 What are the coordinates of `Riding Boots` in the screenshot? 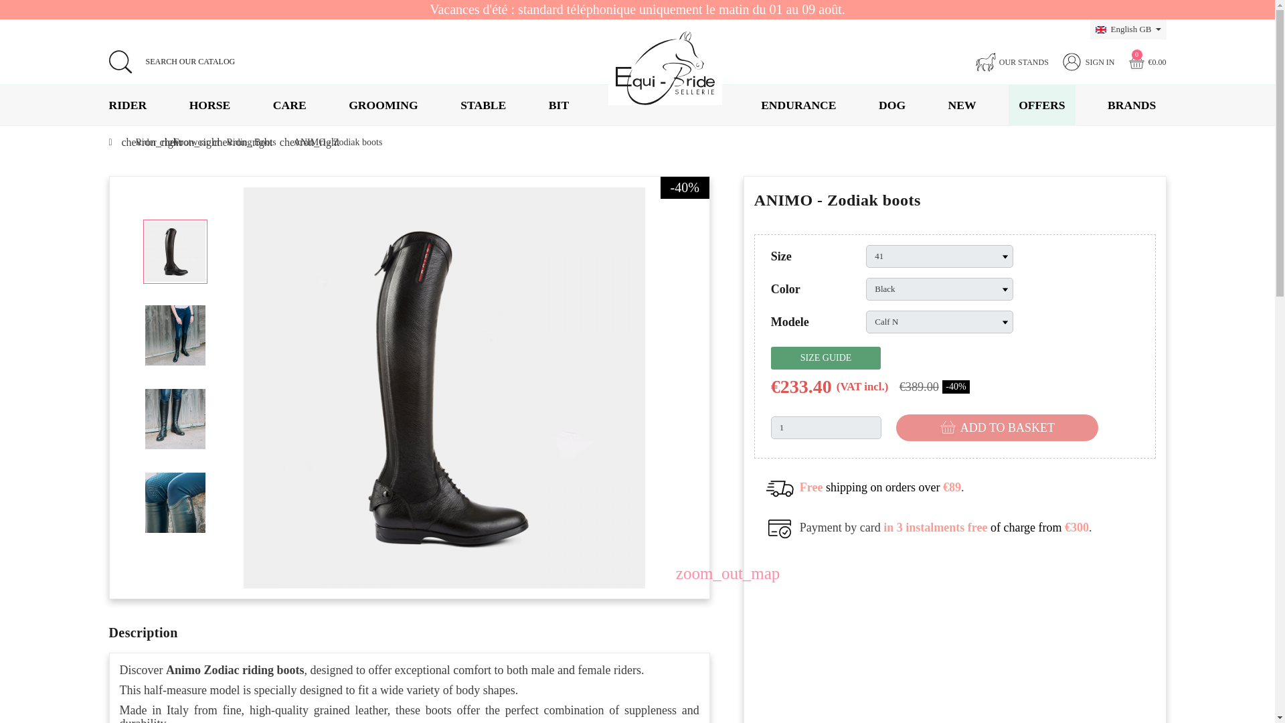 It's located at (252, 142).